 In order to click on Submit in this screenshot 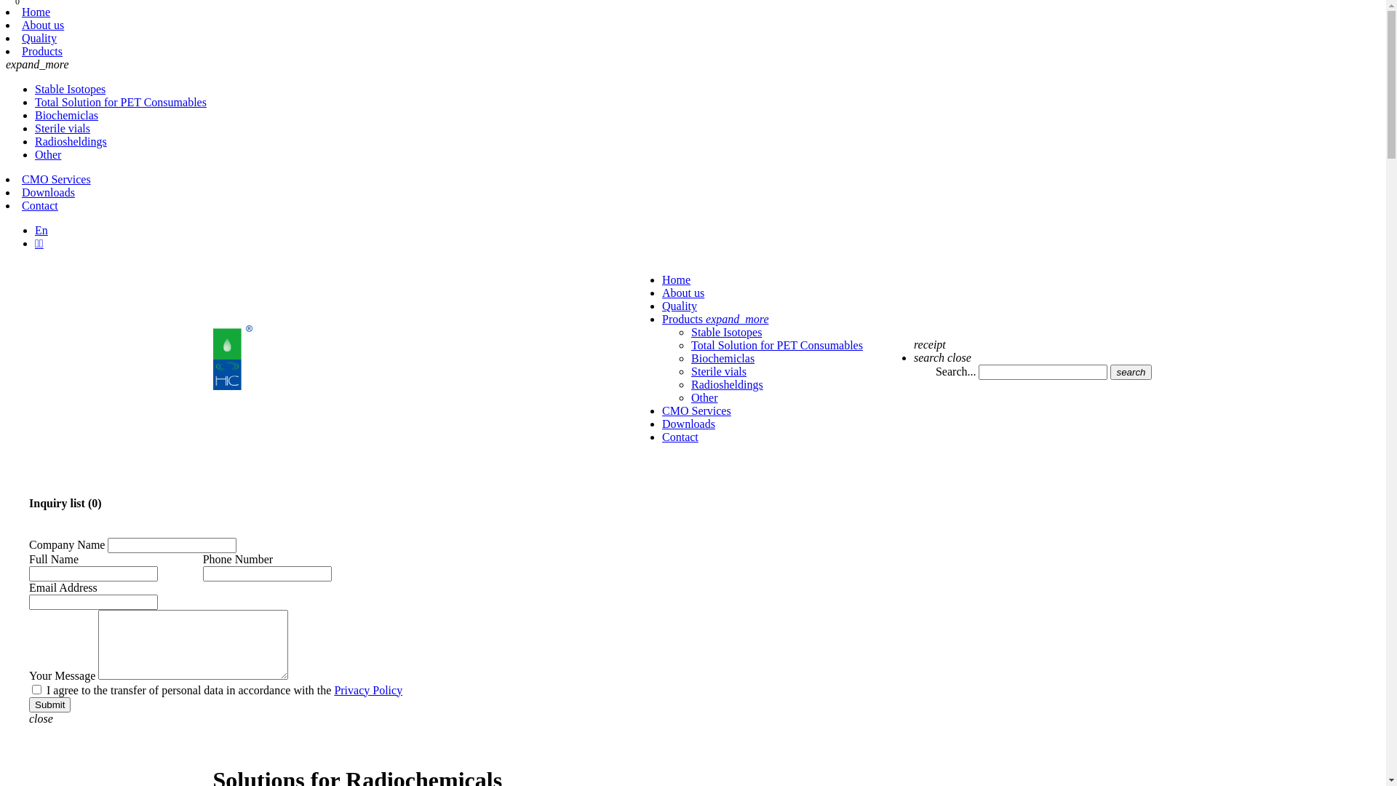, I will do `click(49, 704)`.